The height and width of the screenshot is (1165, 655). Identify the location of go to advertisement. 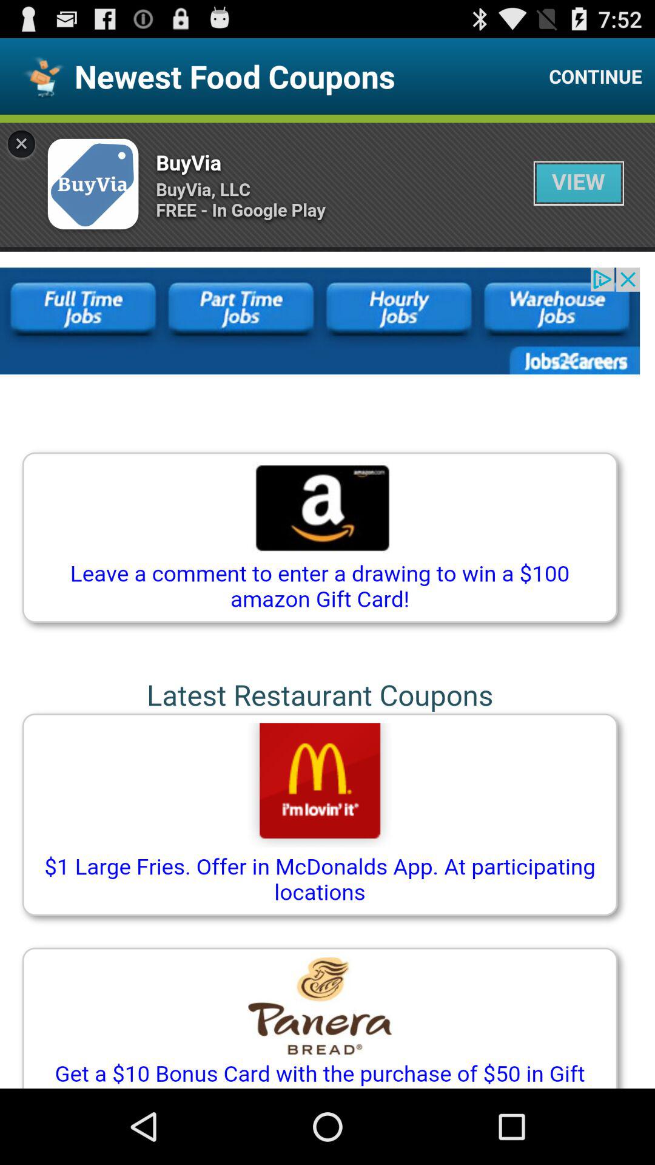
(327, 602).